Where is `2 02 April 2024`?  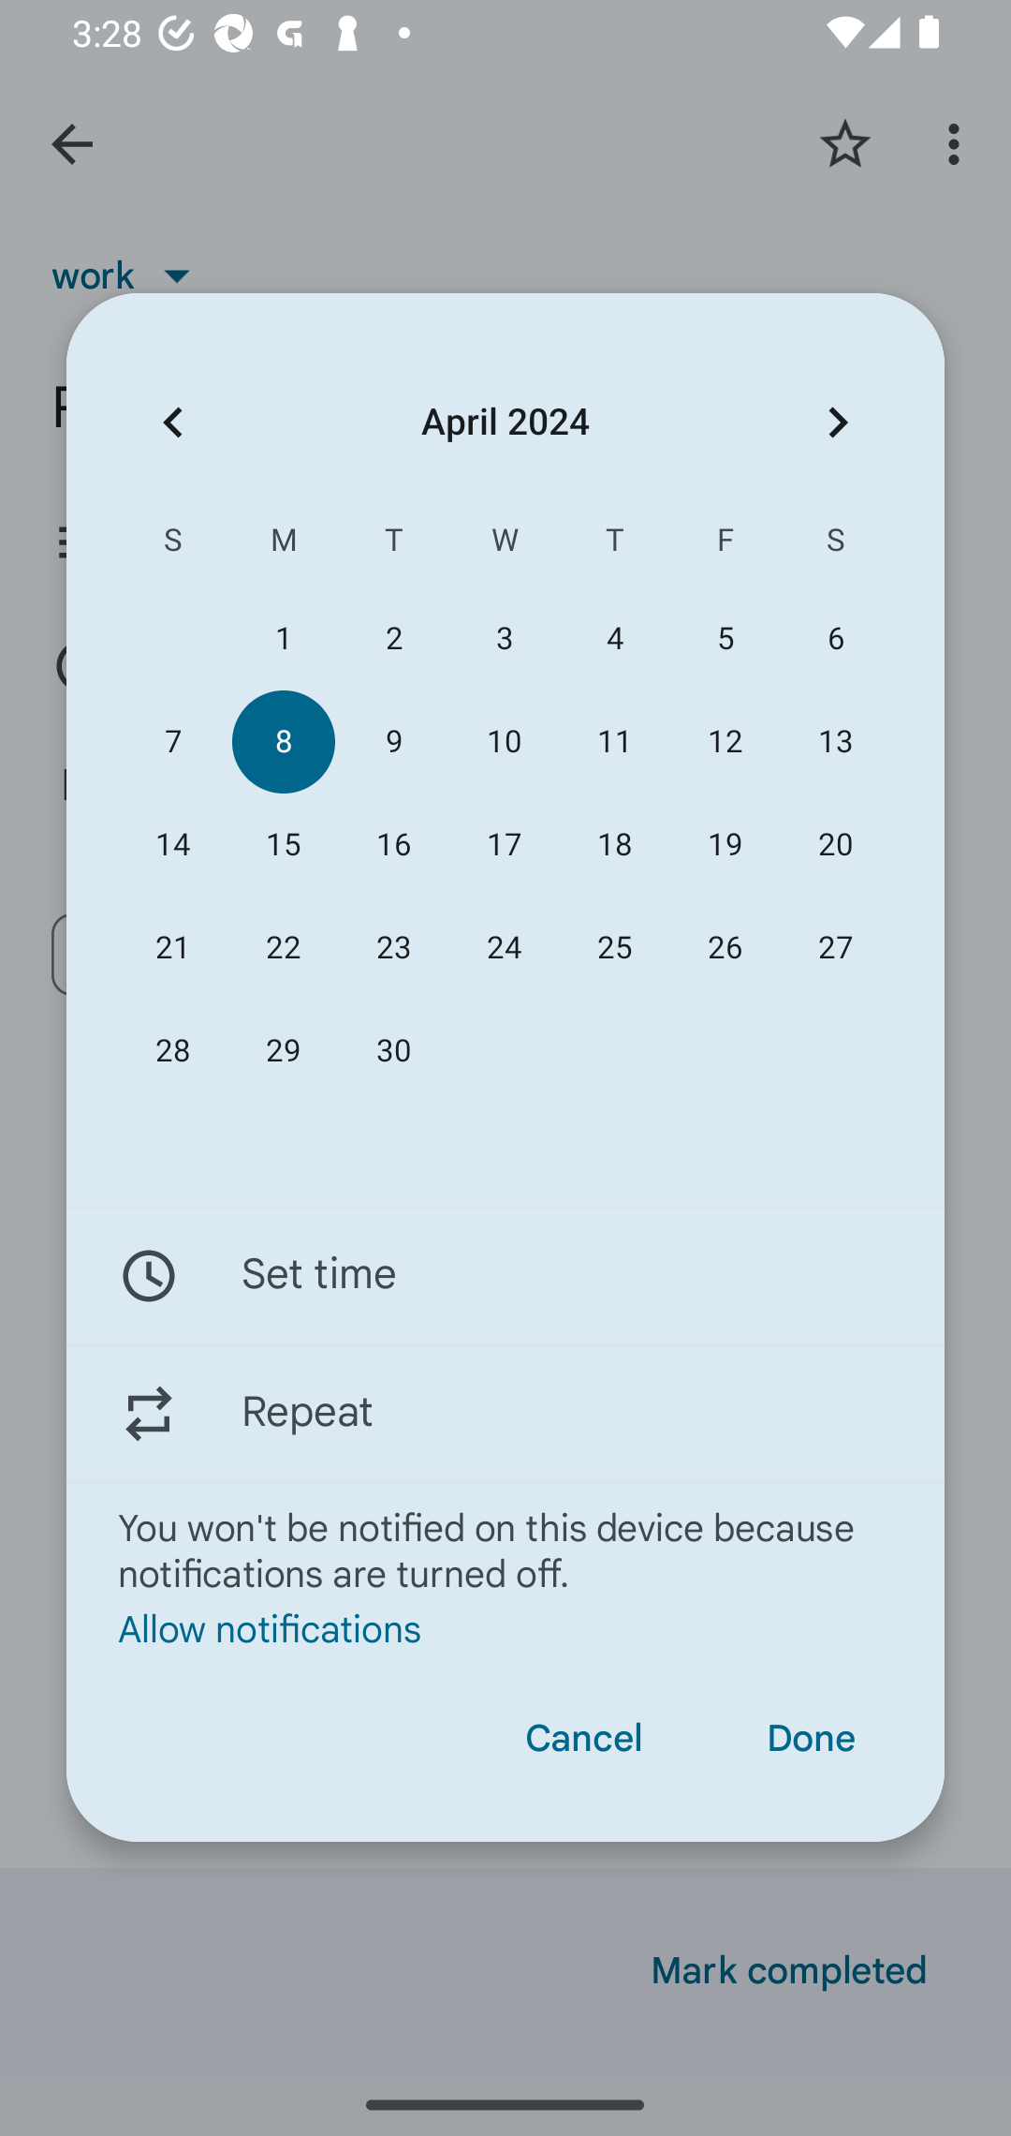
2 02 April 2024 is located at coordinates (393, 639).